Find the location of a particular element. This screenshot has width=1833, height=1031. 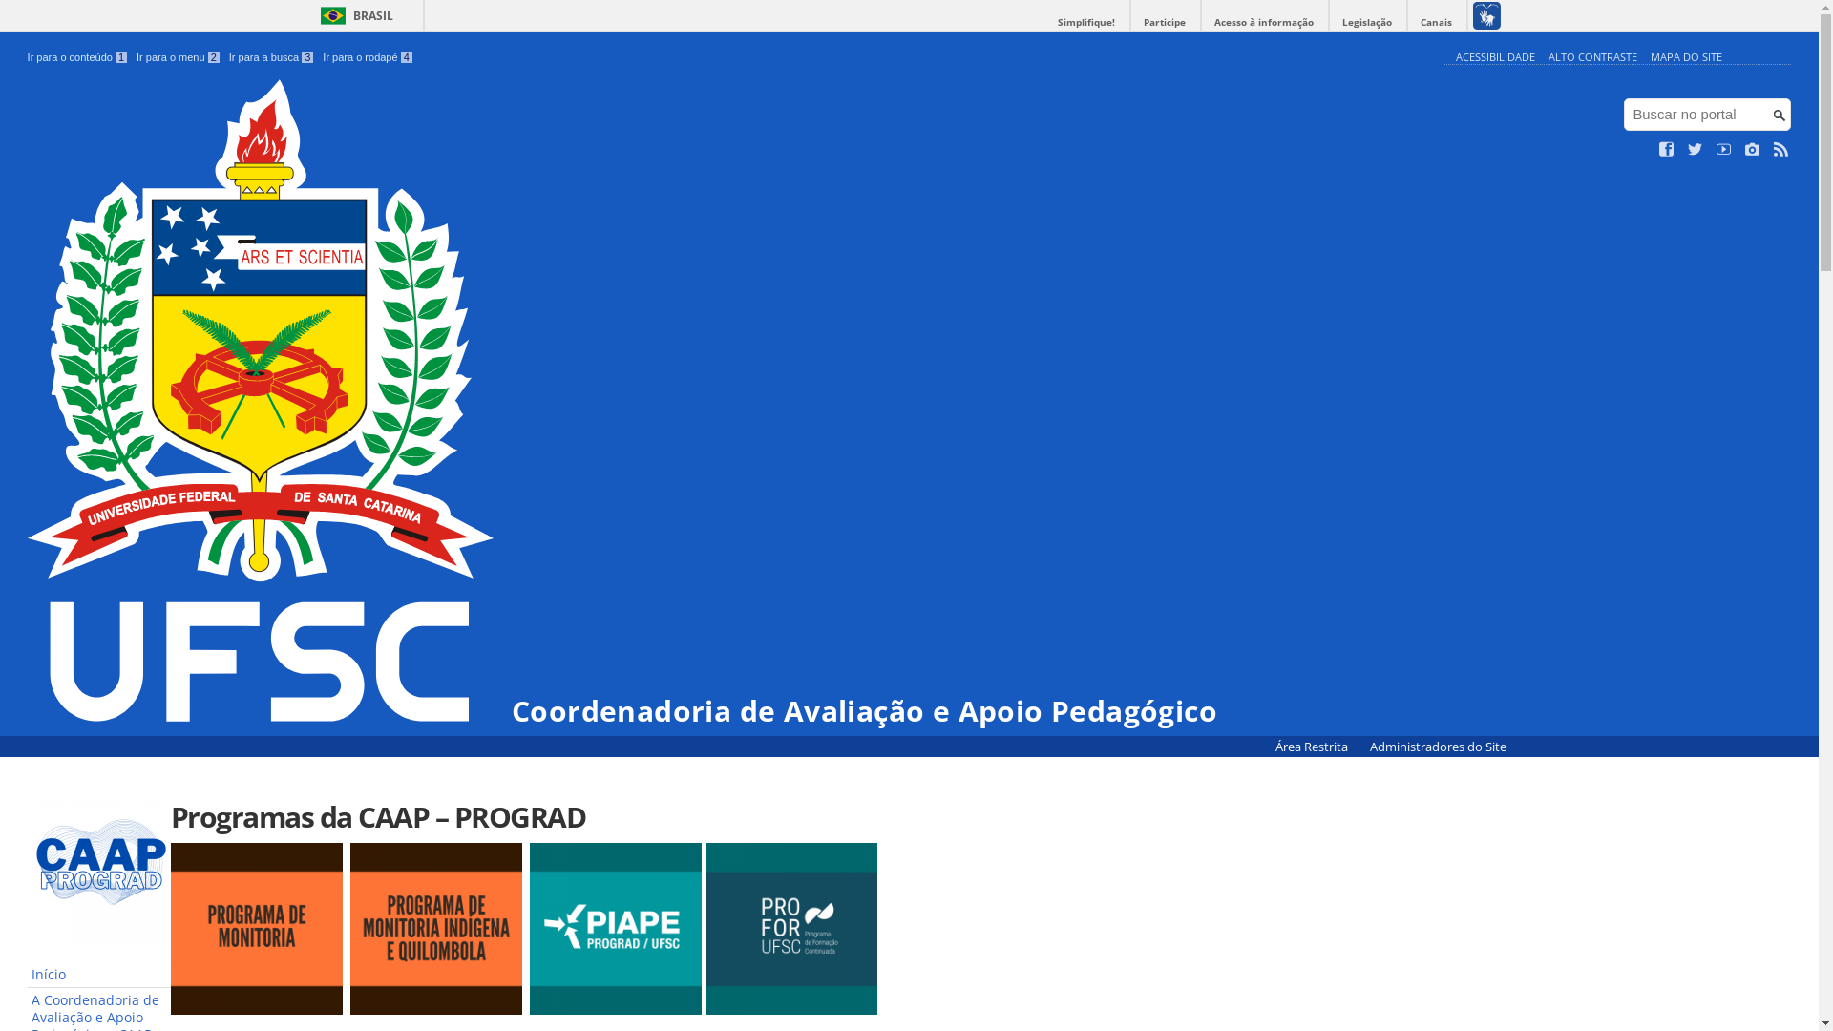

Administradores do Site is located at coordinates (1438, 747).